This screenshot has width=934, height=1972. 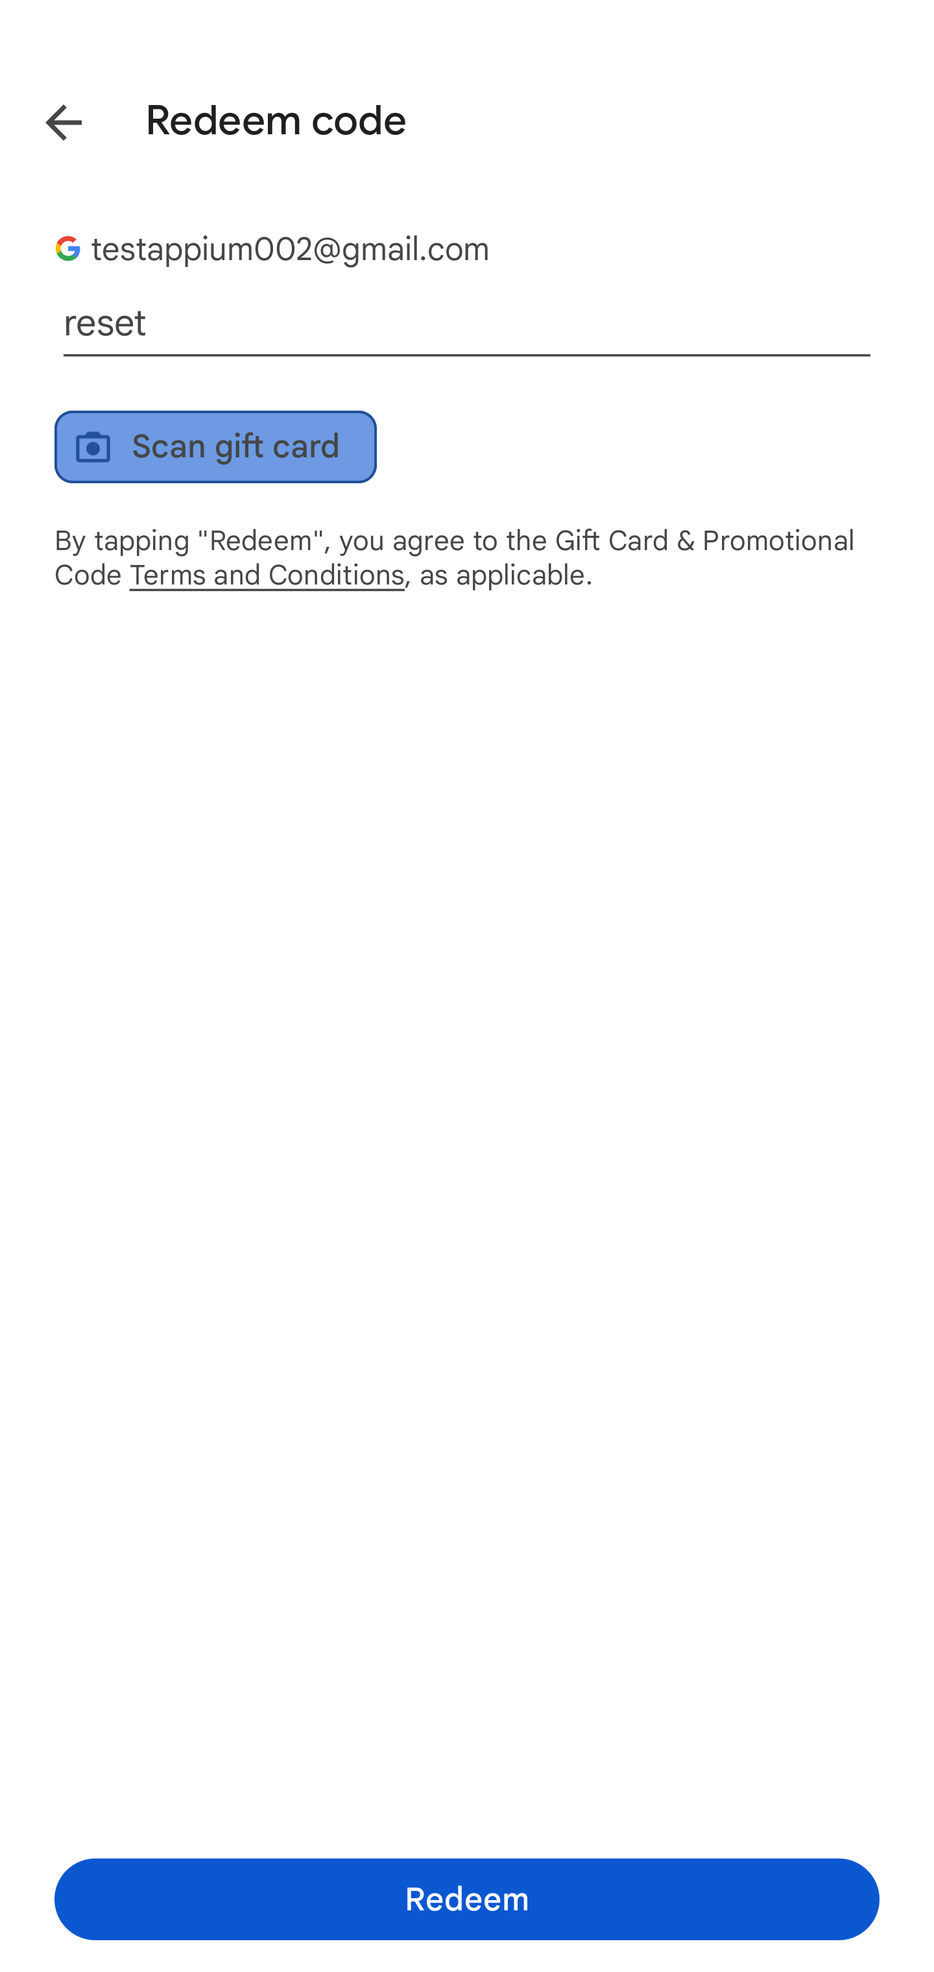 I want to click on Redeem, so click(x=467, y=1899).